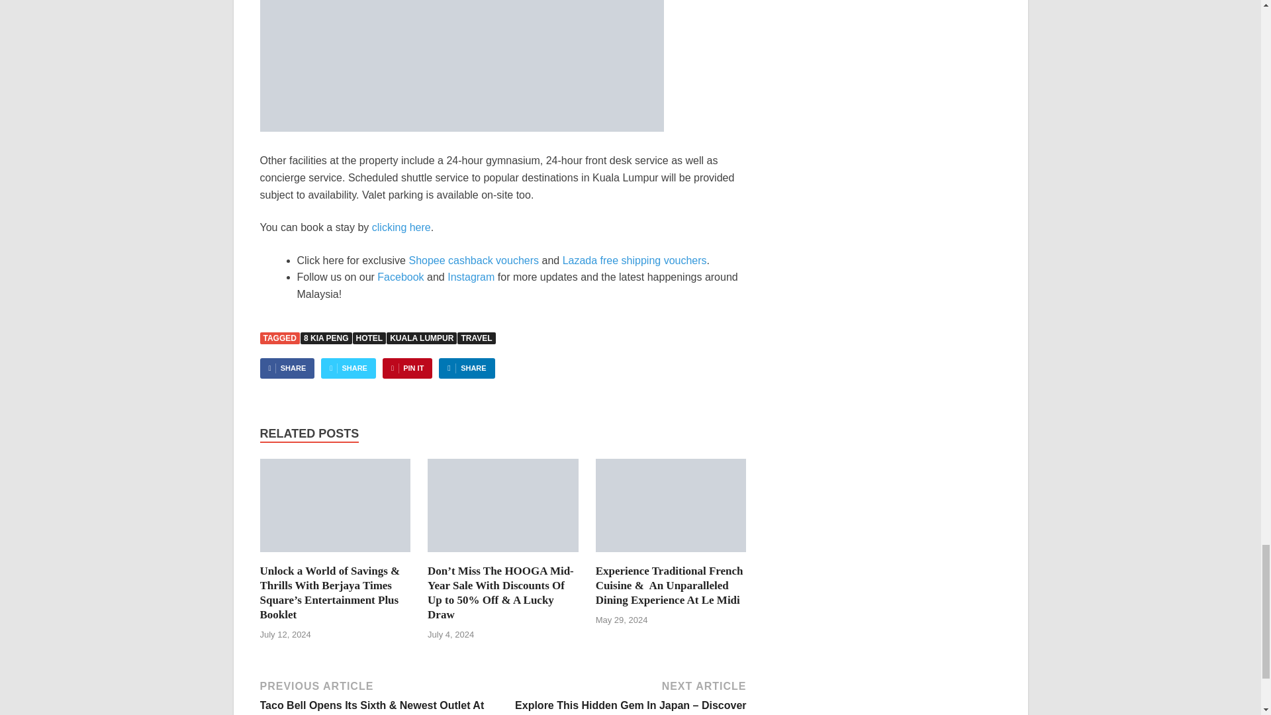 The height and width of the screenshot is (715, 1271). Describe the element at coordinates (401, 227) in the screenshot. I see `clicking here` at that location.